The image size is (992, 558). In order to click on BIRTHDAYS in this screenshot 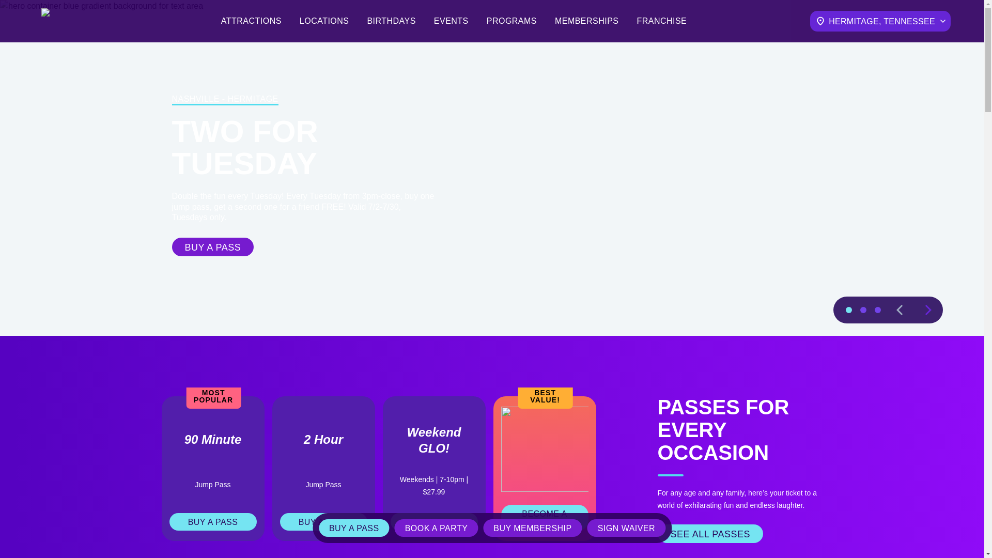, I will do `click(390, 21)`.